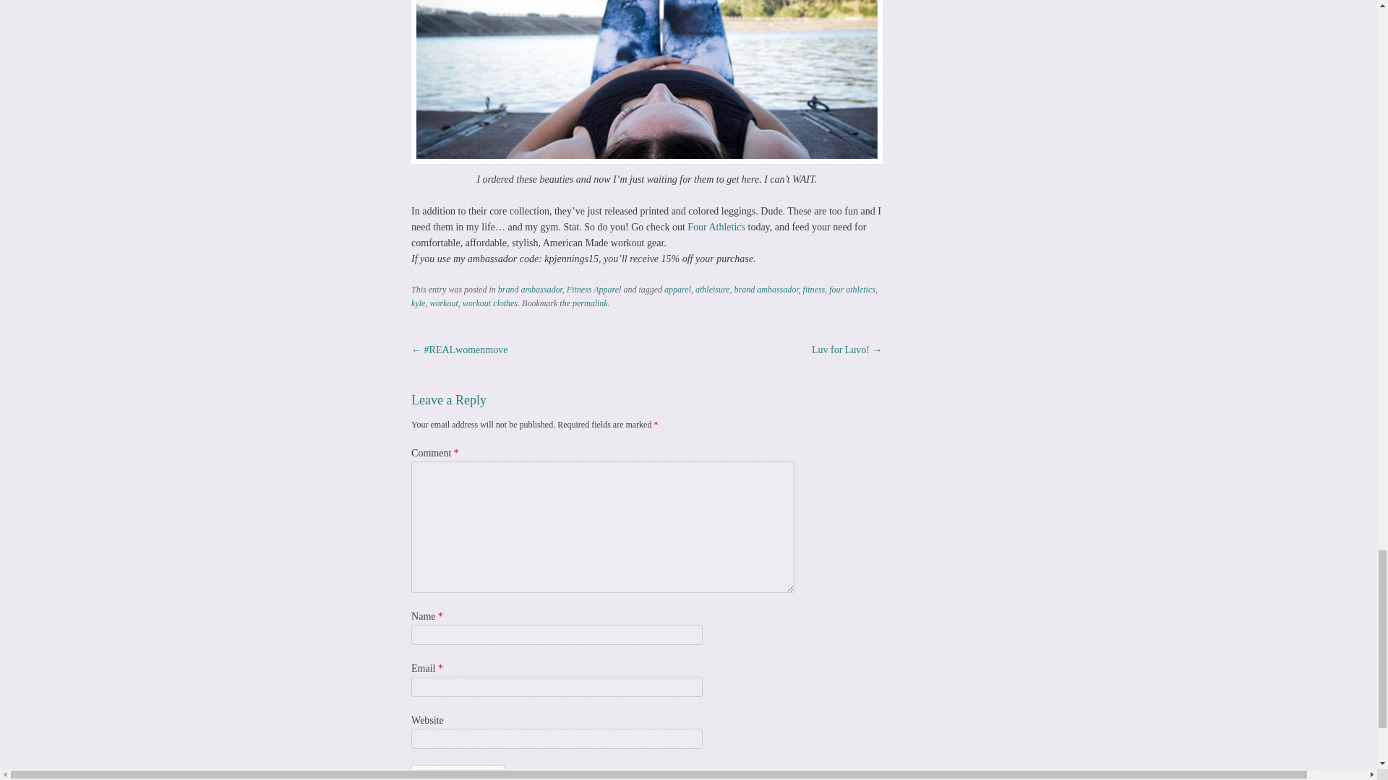  Describe the element at coordinates (530, 290) in the screenshot. I see `brand ambassador` at that location.